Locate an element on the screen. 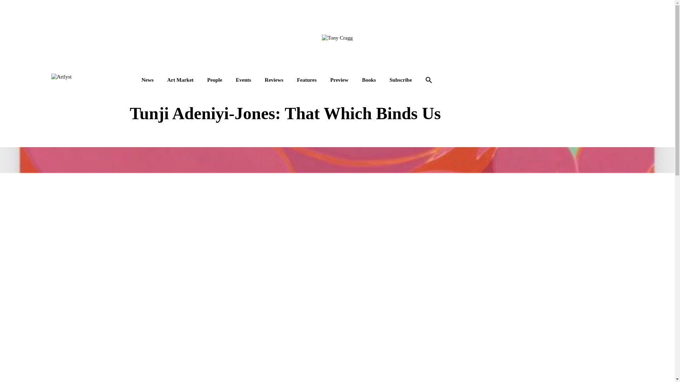 The height and width of the screenshot is (382, 680). Preview is located at coordinates (339, 80).